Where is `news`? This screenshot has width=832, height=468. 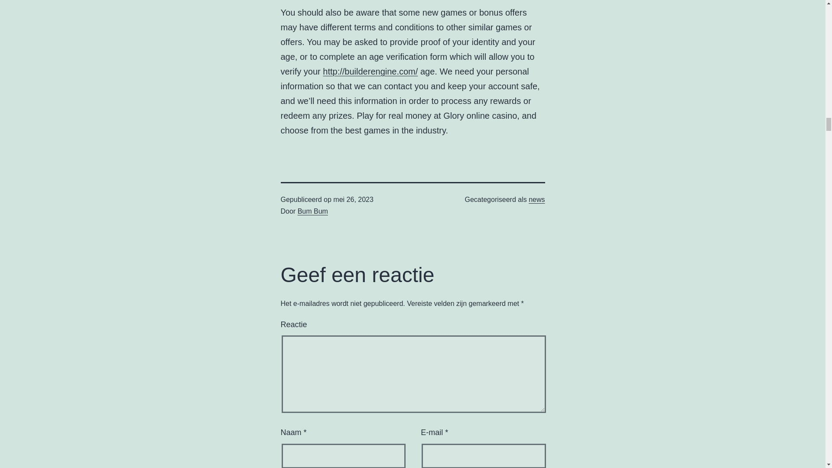
news is located at coordinates (536, 199).